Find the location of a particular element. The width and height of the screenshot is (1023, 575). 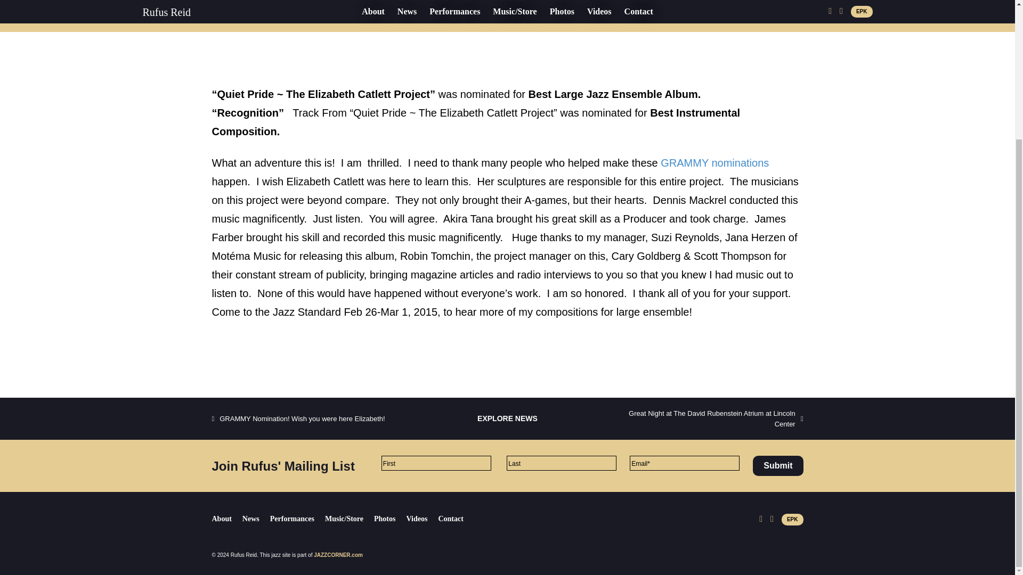

About is located at coordinates (227, 519).